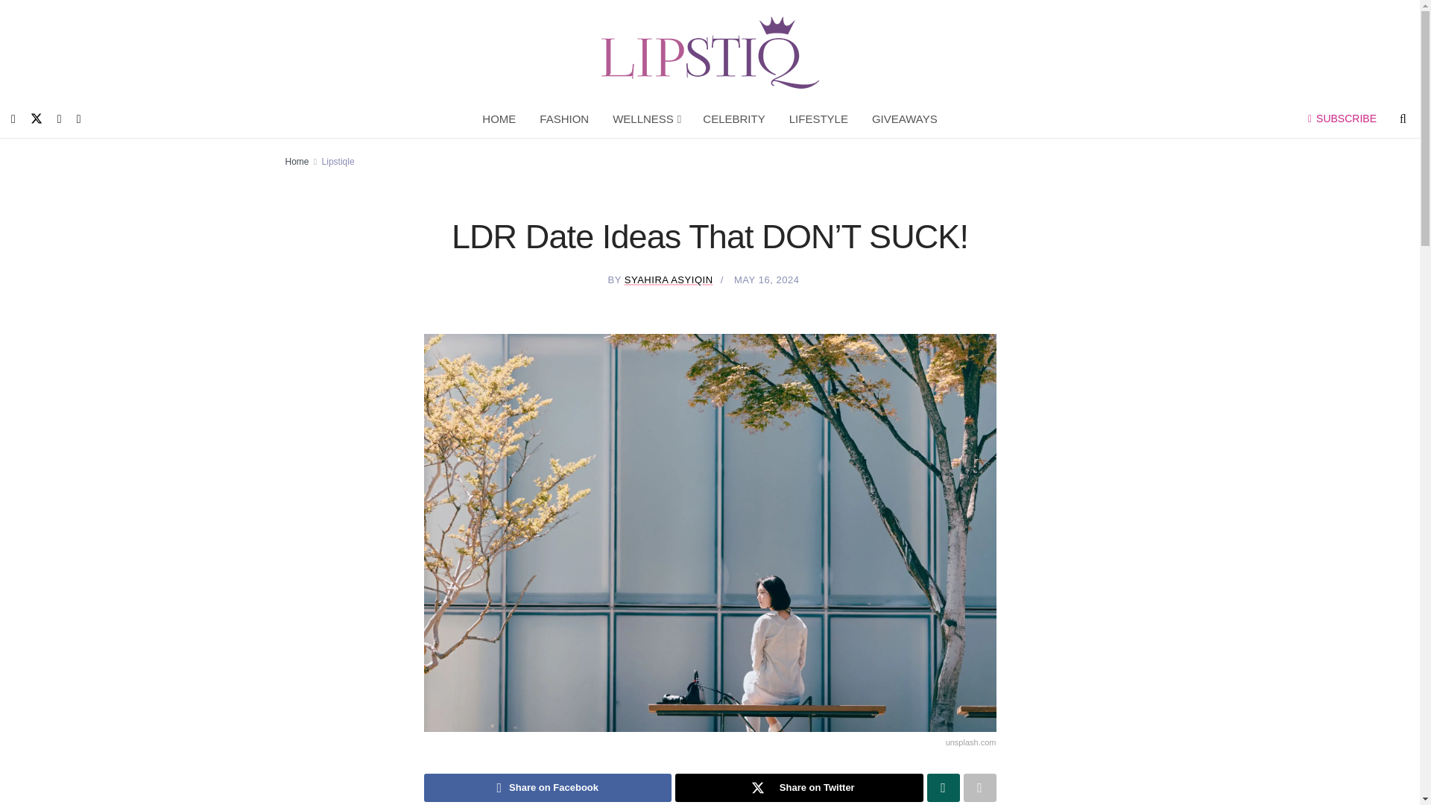  I want to click on MAY 16, 2024, so click(766, 280).